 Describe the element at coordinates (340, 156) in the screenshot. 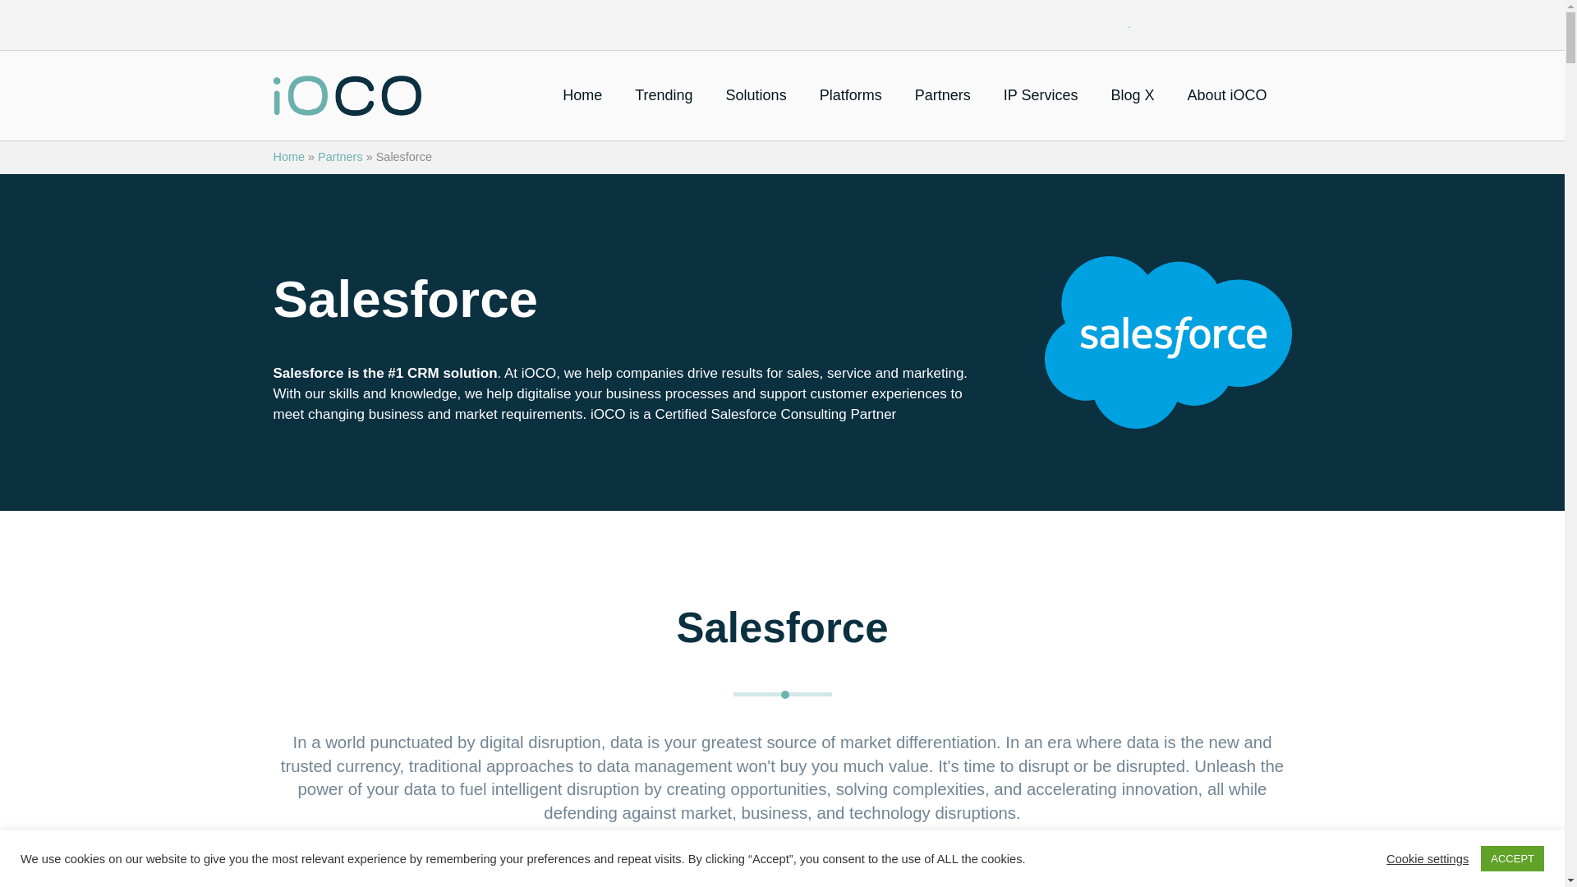

I see `Partners` at that location.